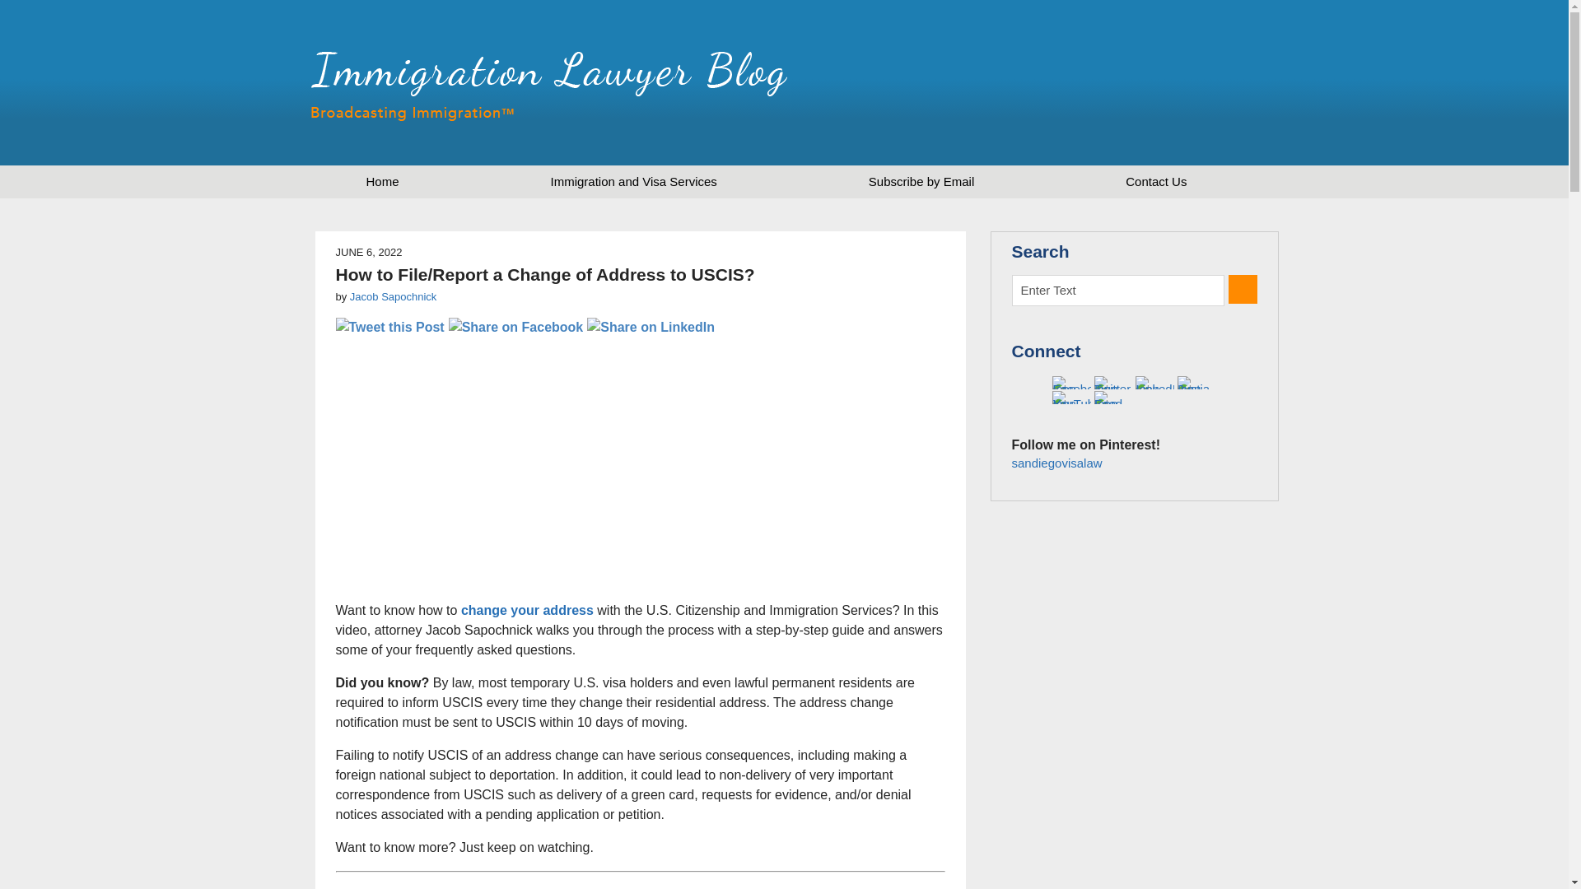 The height and width of the screenshot is (889, 1581). What do you see at coordinates (382, 181) in the screenshot?
I see `Home` at bounding box center [382, 181].